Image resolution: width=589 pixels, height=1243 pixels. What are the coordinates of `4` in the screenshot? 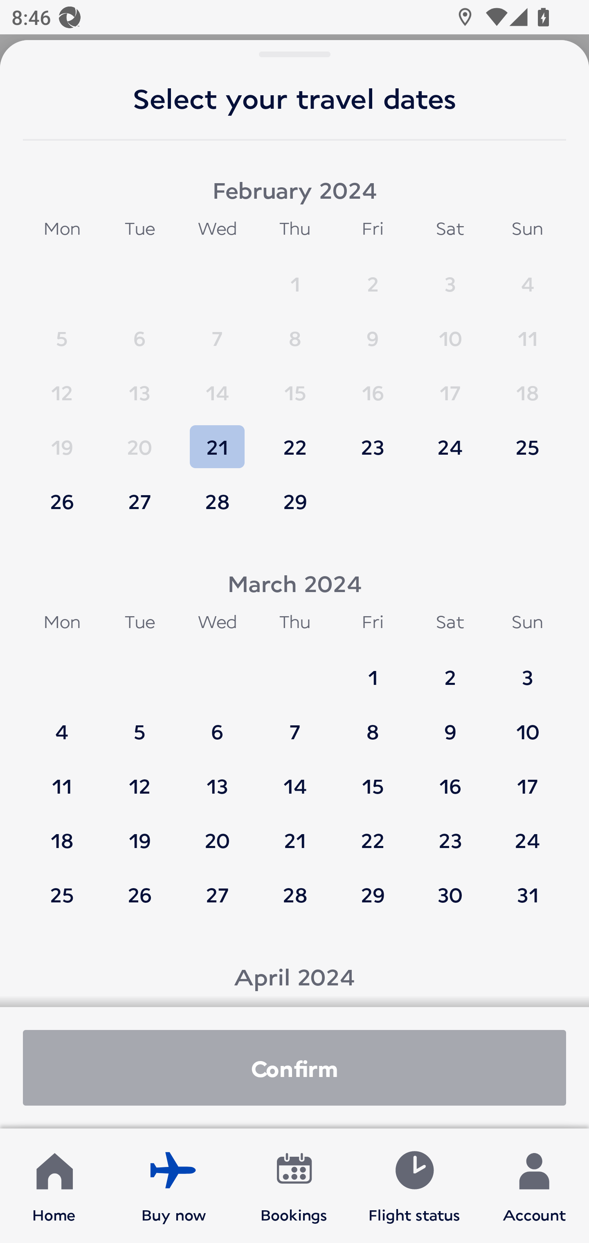 It's located at (62, 725).